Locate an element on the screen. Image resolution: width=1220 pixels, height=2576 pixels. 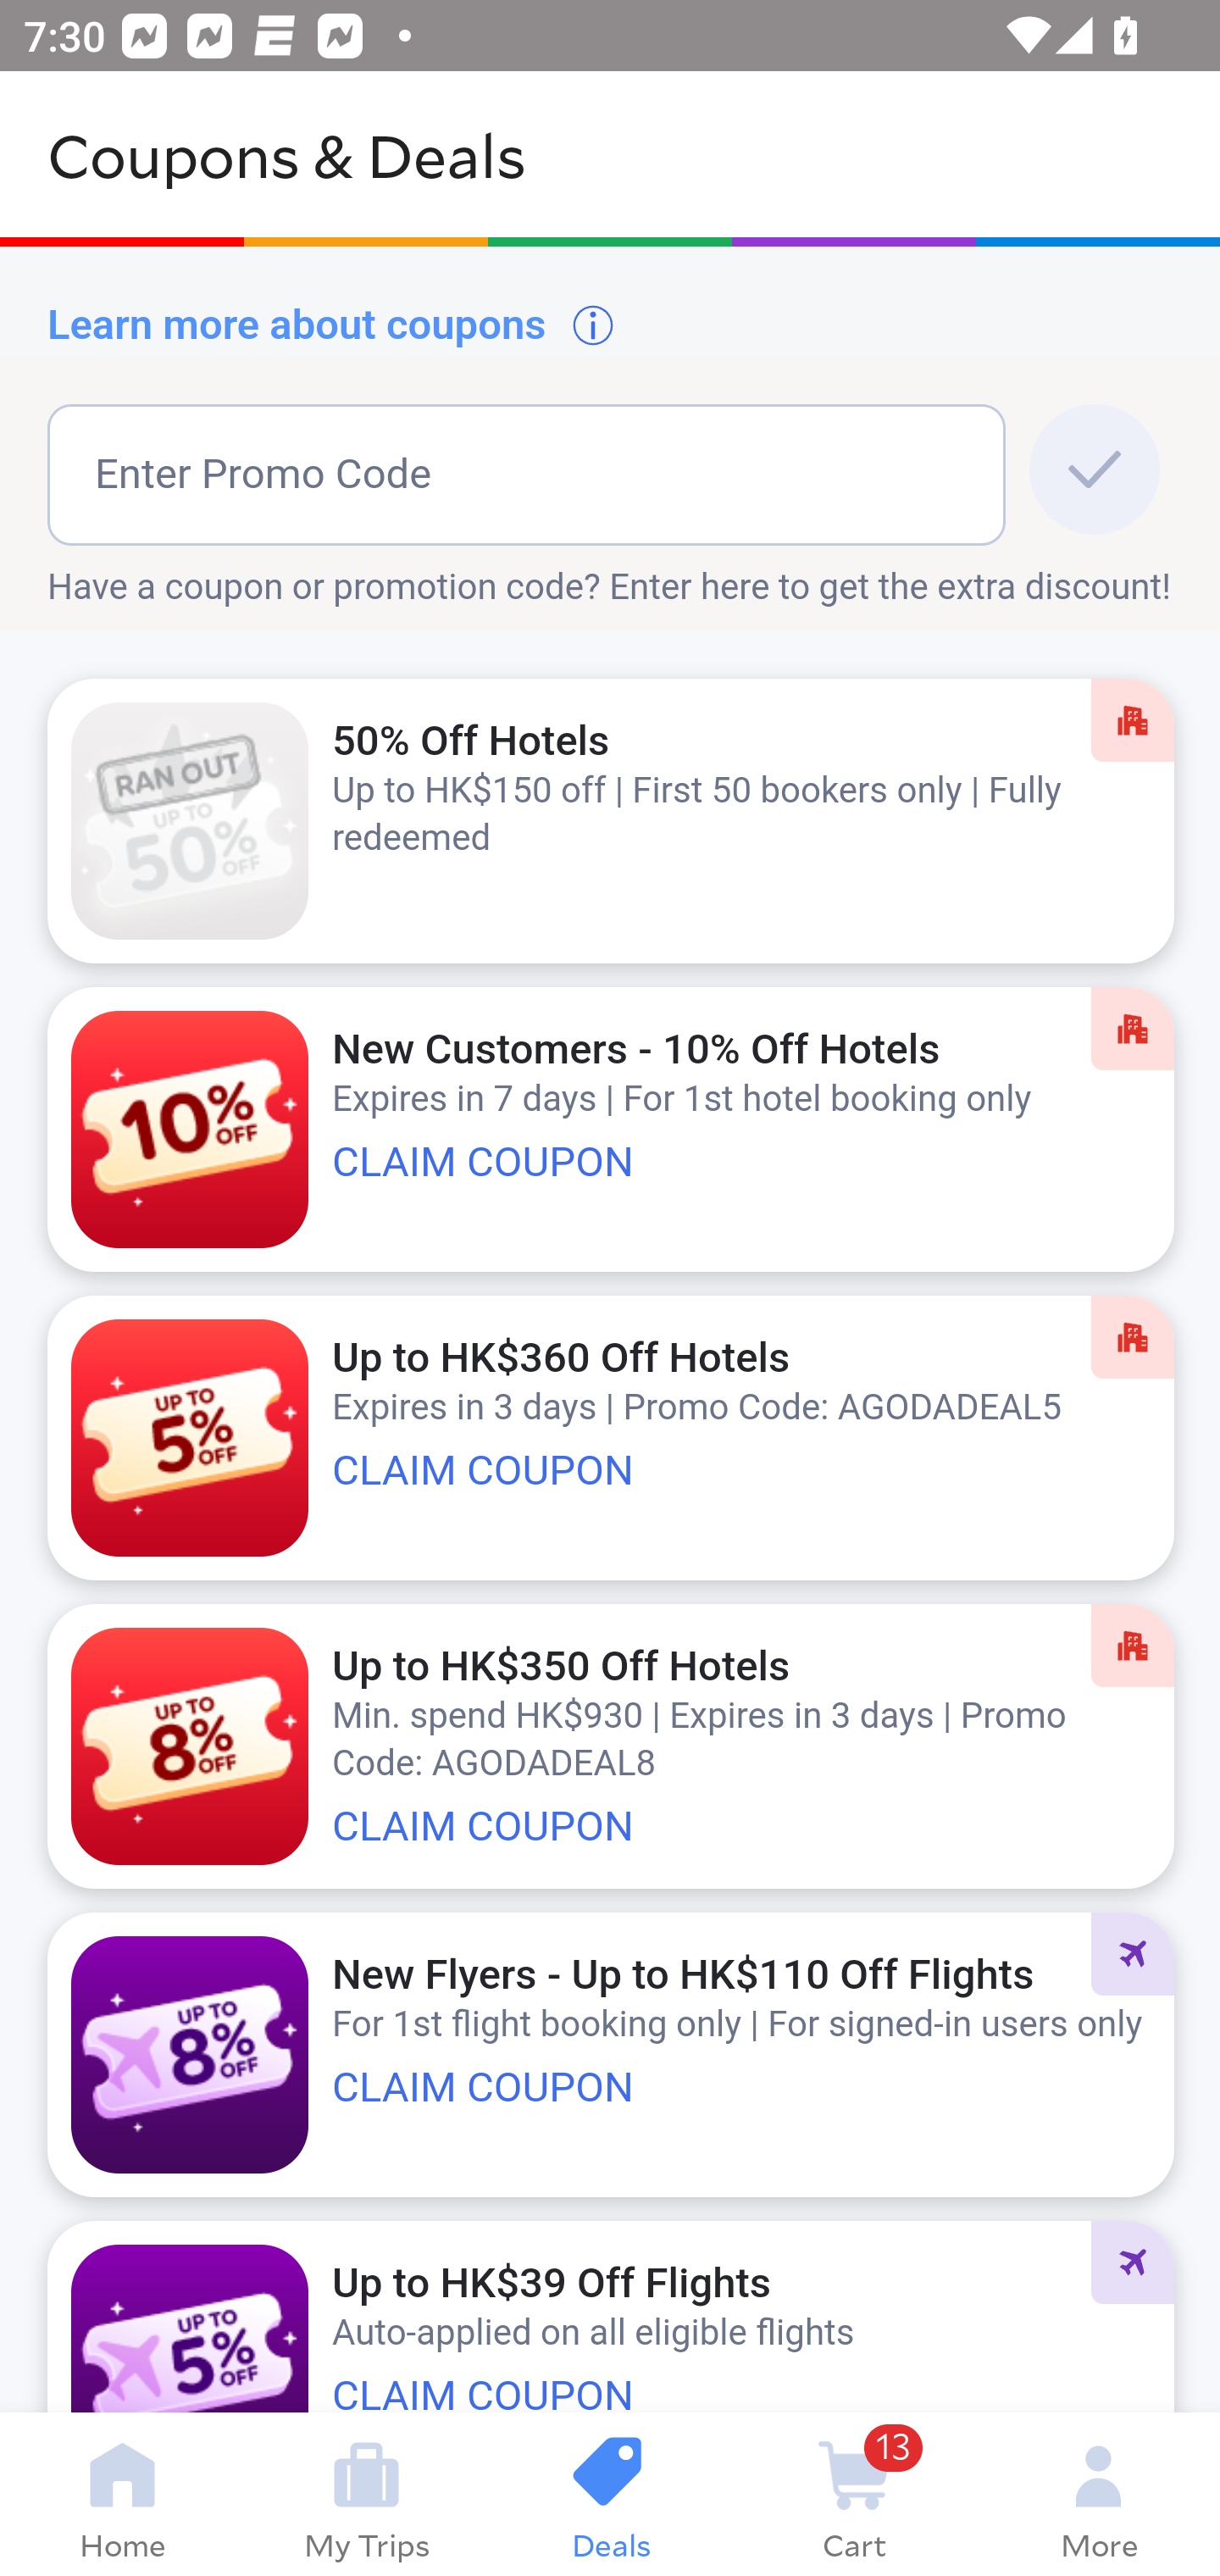
My Trips is located at coordinates (366, 2495).